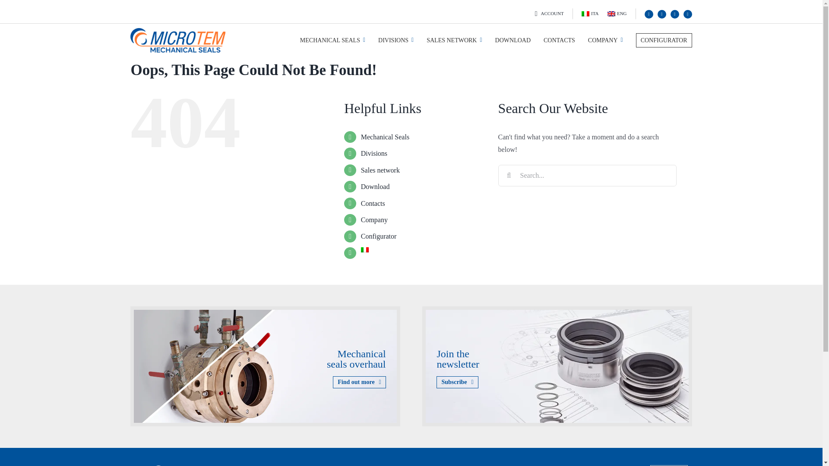 Image resolution: width=829 pixels, height=466 pixels. What do you see at coordinates (669, 465) in the screenshot?
I see `TECNOMAR` at bounding box center [669, 465].